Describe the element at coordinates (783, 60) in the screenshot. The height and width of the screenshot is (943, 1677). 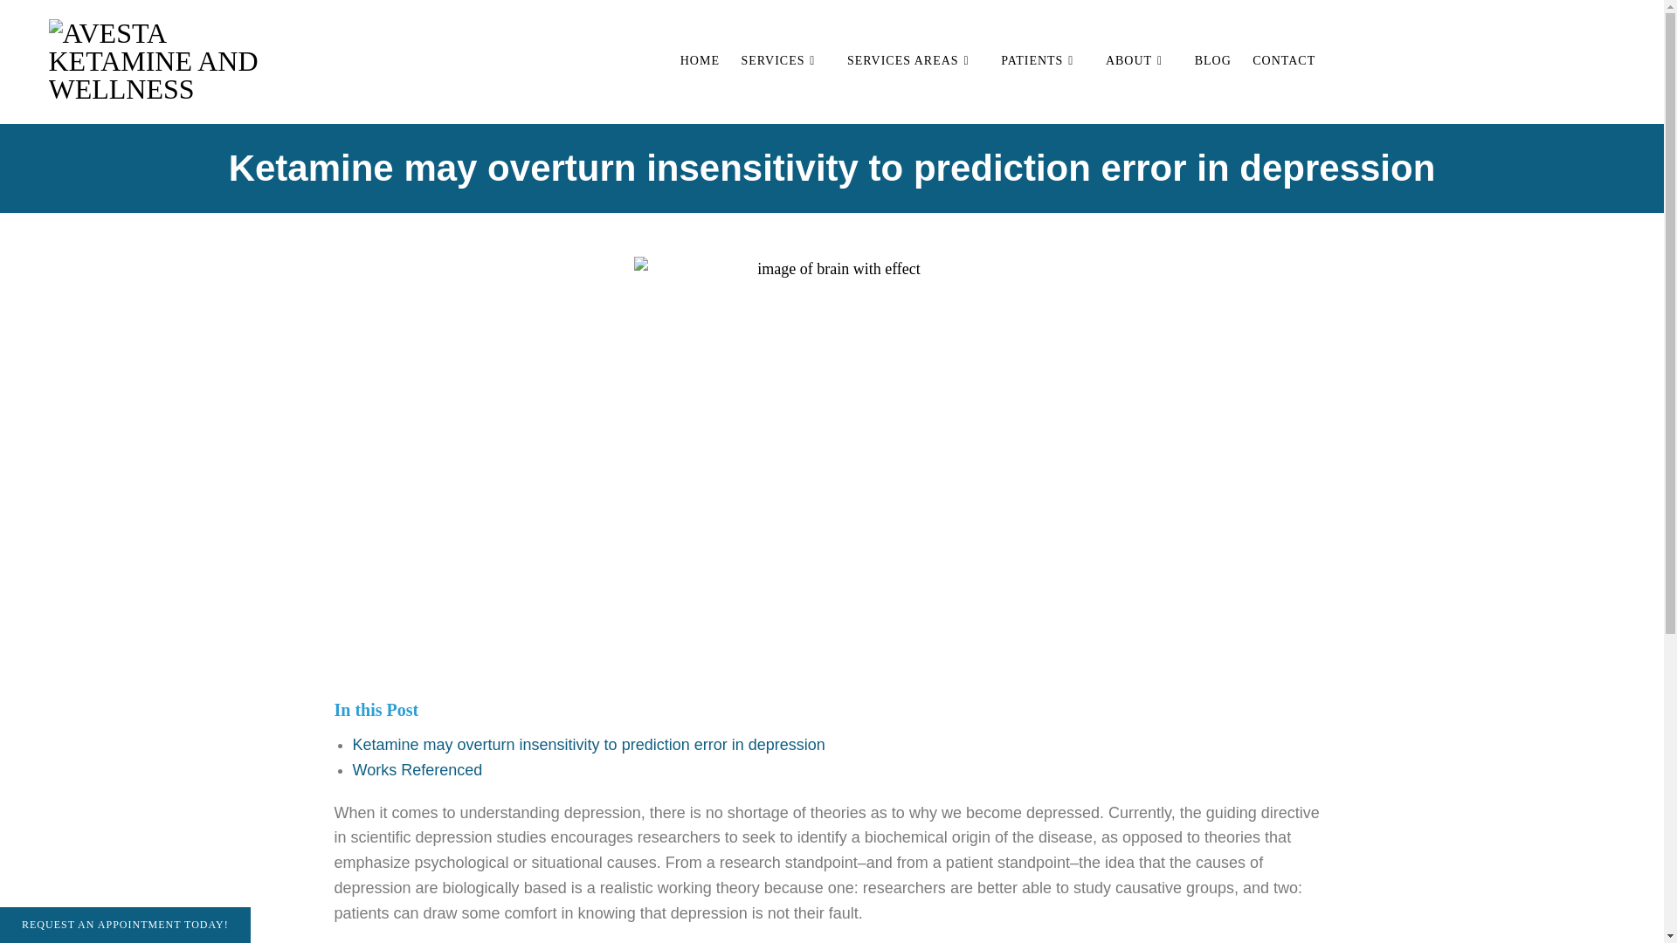
I see `SERVICES` at that location.